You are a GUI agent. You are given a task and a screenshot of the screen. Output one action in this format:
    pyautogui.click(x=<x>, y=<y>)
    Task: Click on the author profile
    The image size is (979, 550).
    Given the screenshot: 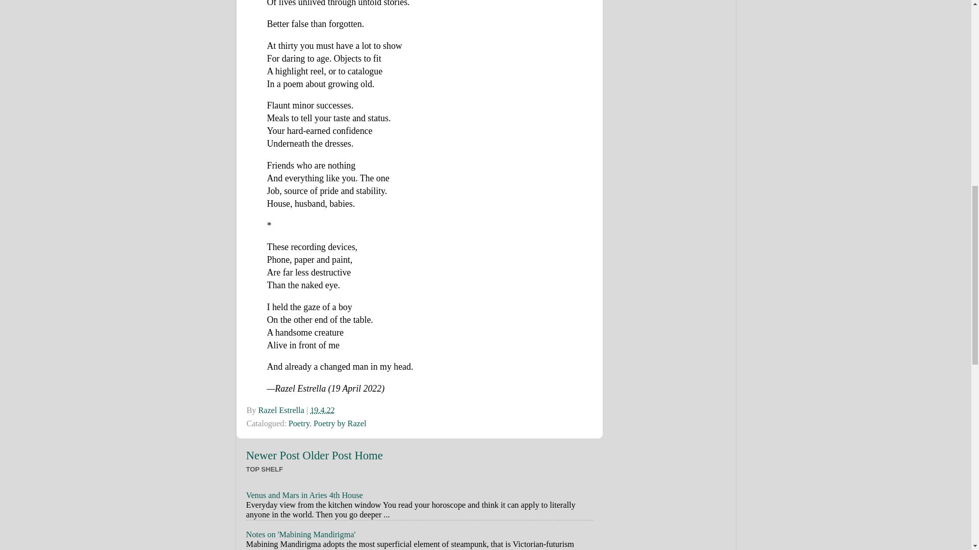 What is the action you would take?
    pyautogui.click(x=281, y=410)
    